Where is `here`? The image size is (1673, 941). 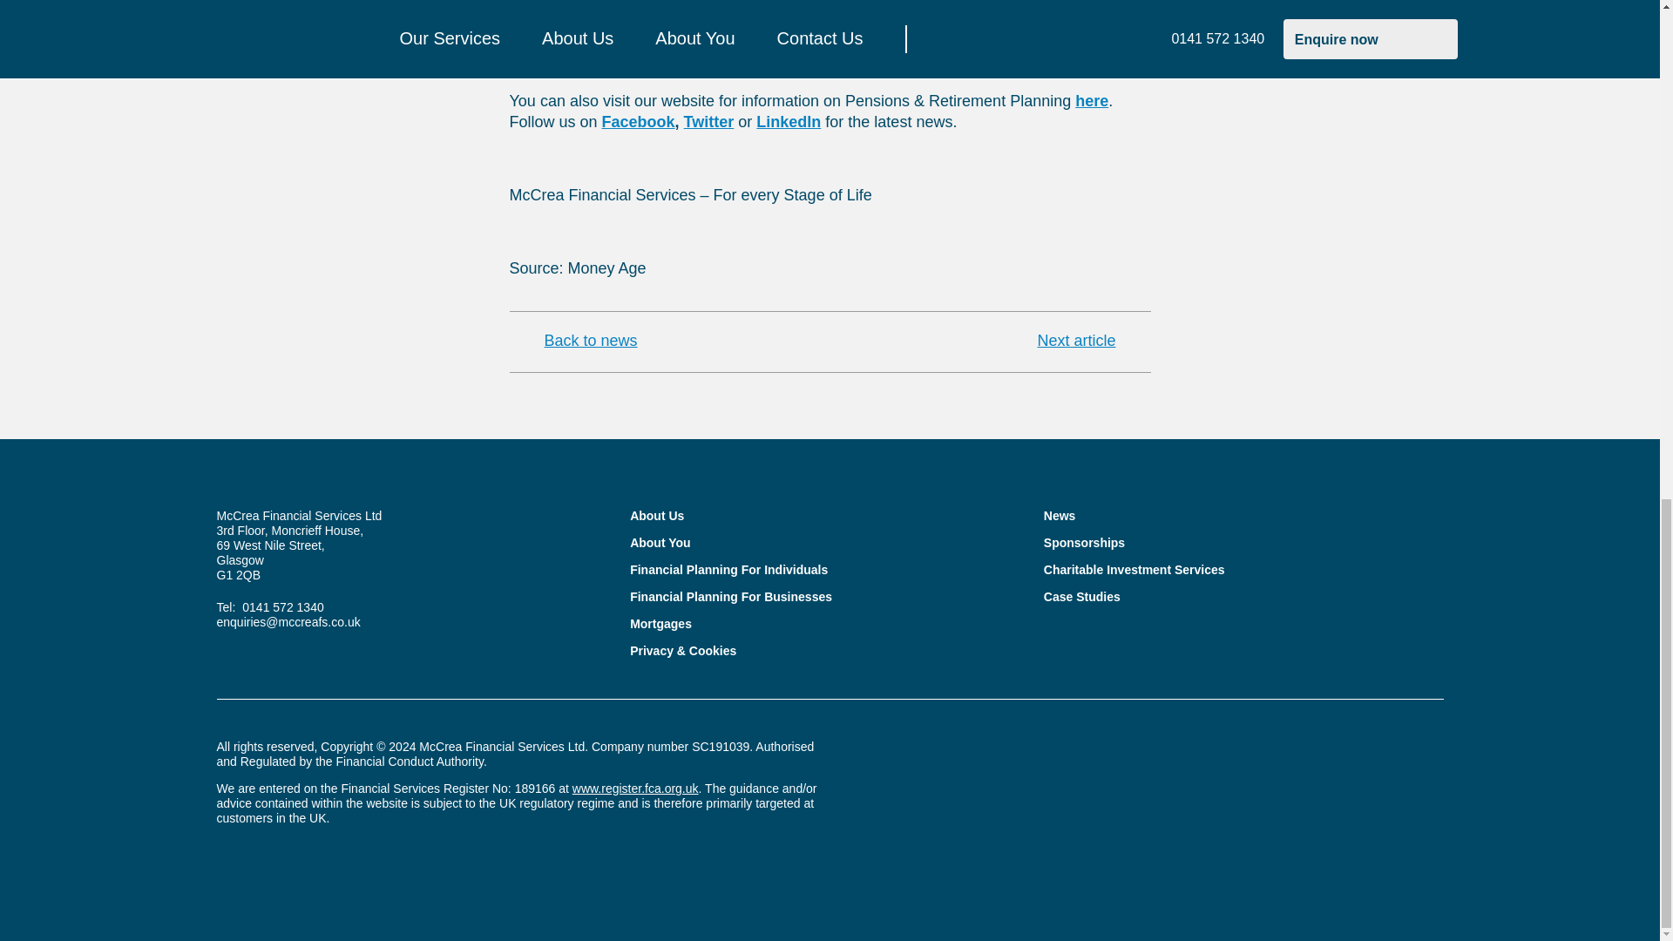 here is located at coordinates (1091, 101).